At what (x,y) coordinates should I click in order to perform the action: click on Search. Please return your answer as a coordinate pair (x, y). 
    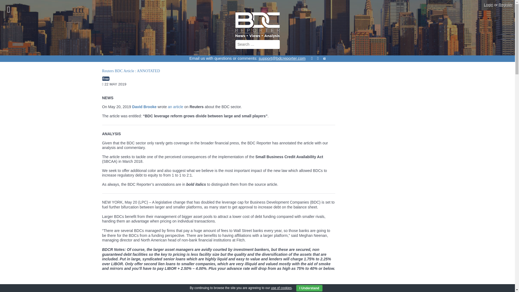
    Looking at the image, I should click on (22, 4).